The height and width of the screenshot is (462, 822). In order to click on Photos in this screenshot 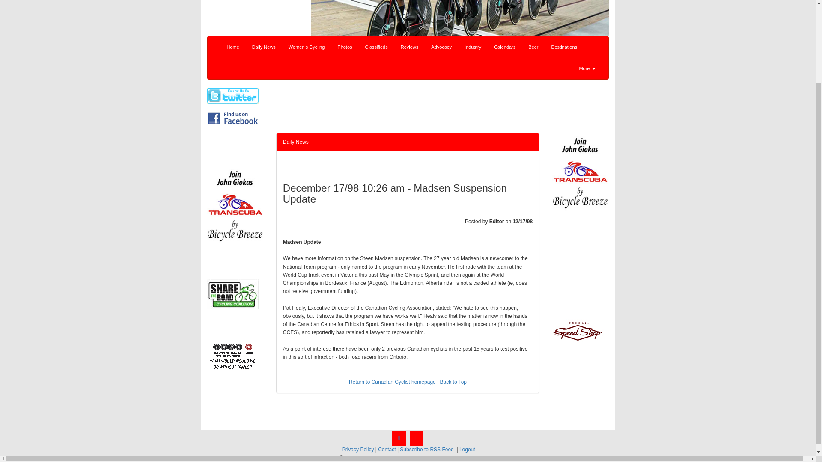, I will do `click(345, 47)`.